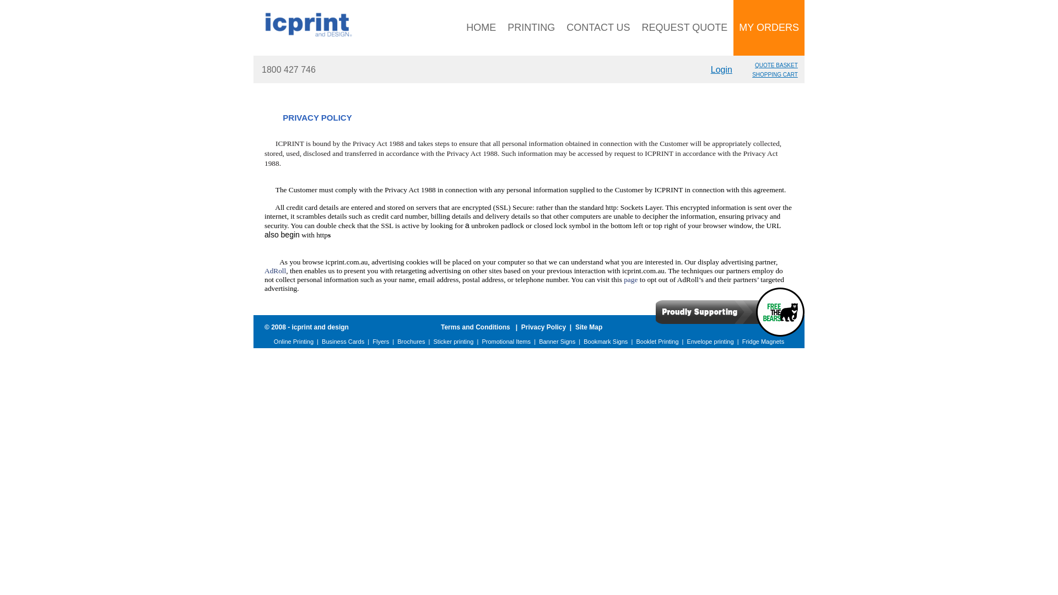  I want to click on page, so click(631, 279).